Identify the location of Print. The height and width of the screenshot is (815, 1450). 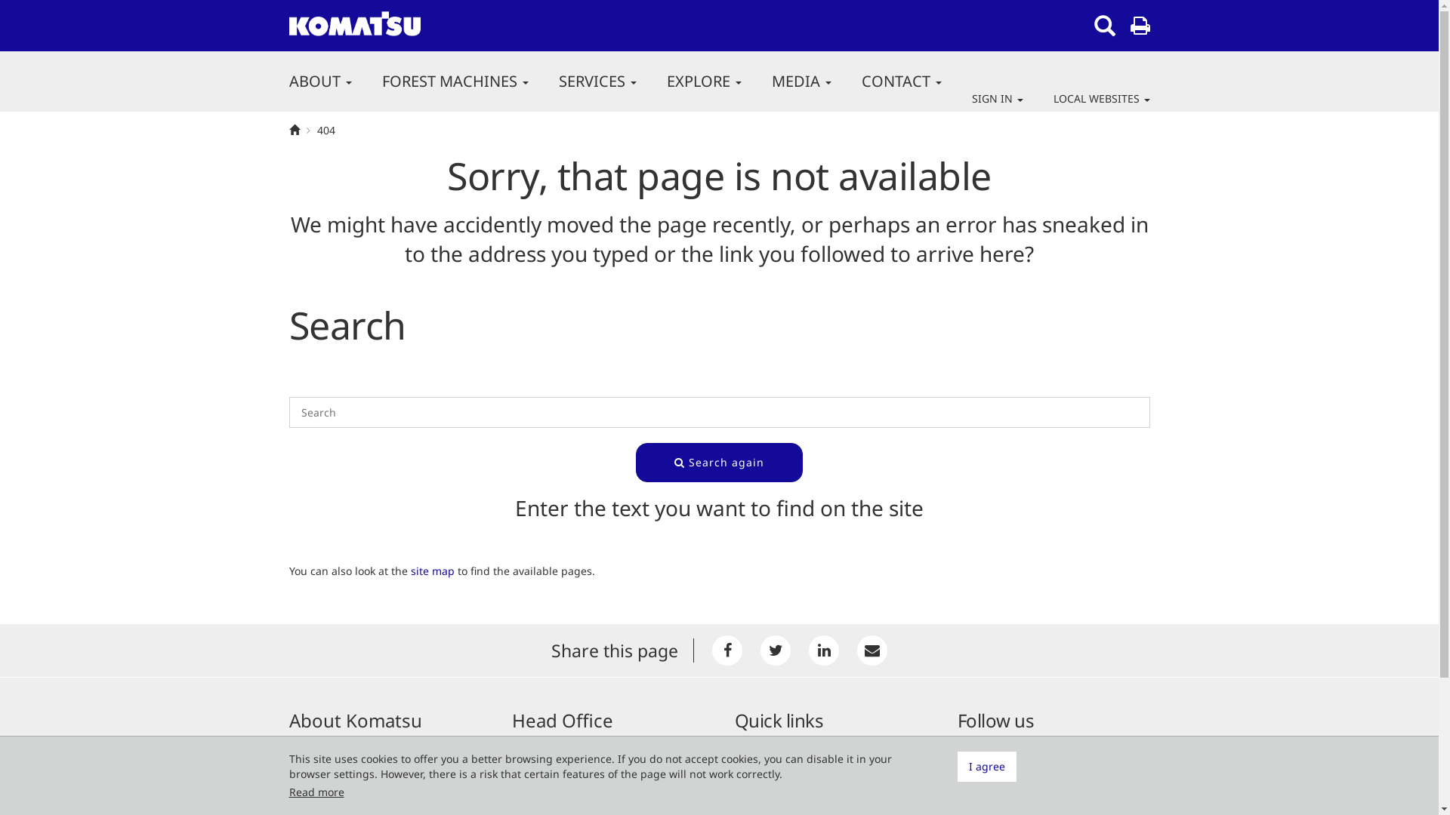
(1140, 26).